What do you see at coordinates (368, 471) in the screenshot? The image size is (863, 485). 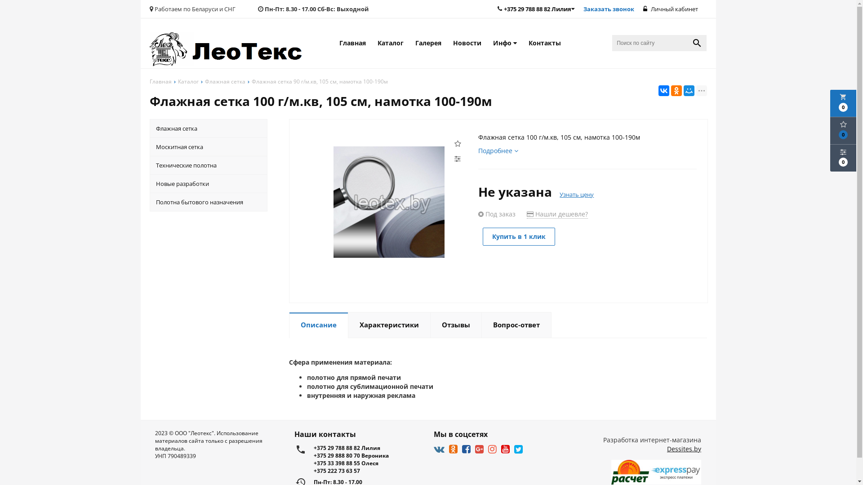 I see `+375 222 73 63 57` at bounding box center [368, 471].